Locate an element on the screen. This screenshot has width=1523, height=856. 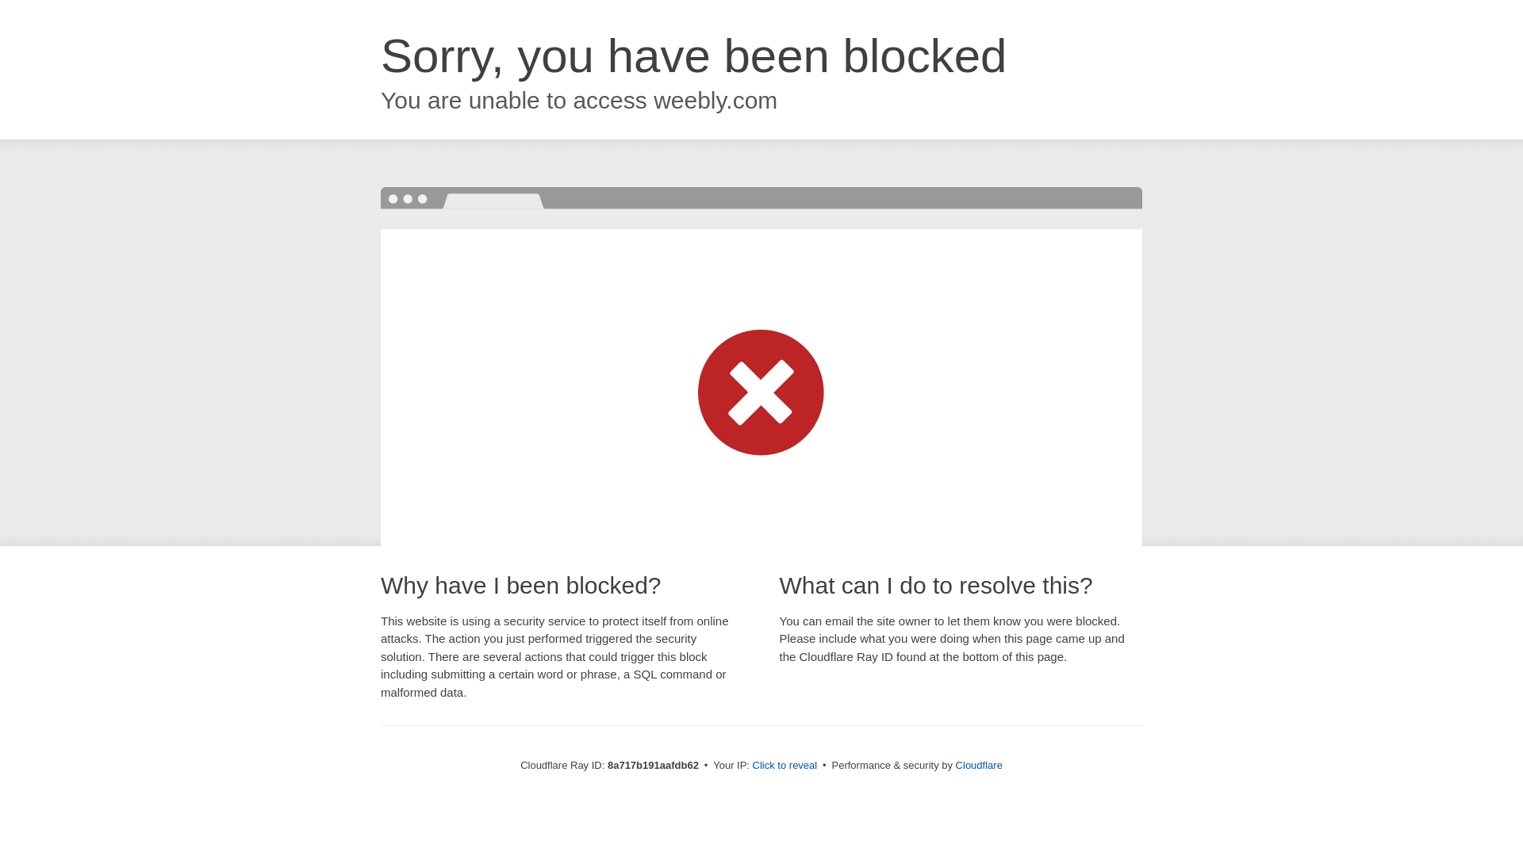
Cloudflare is located at coordinates (979, 765).